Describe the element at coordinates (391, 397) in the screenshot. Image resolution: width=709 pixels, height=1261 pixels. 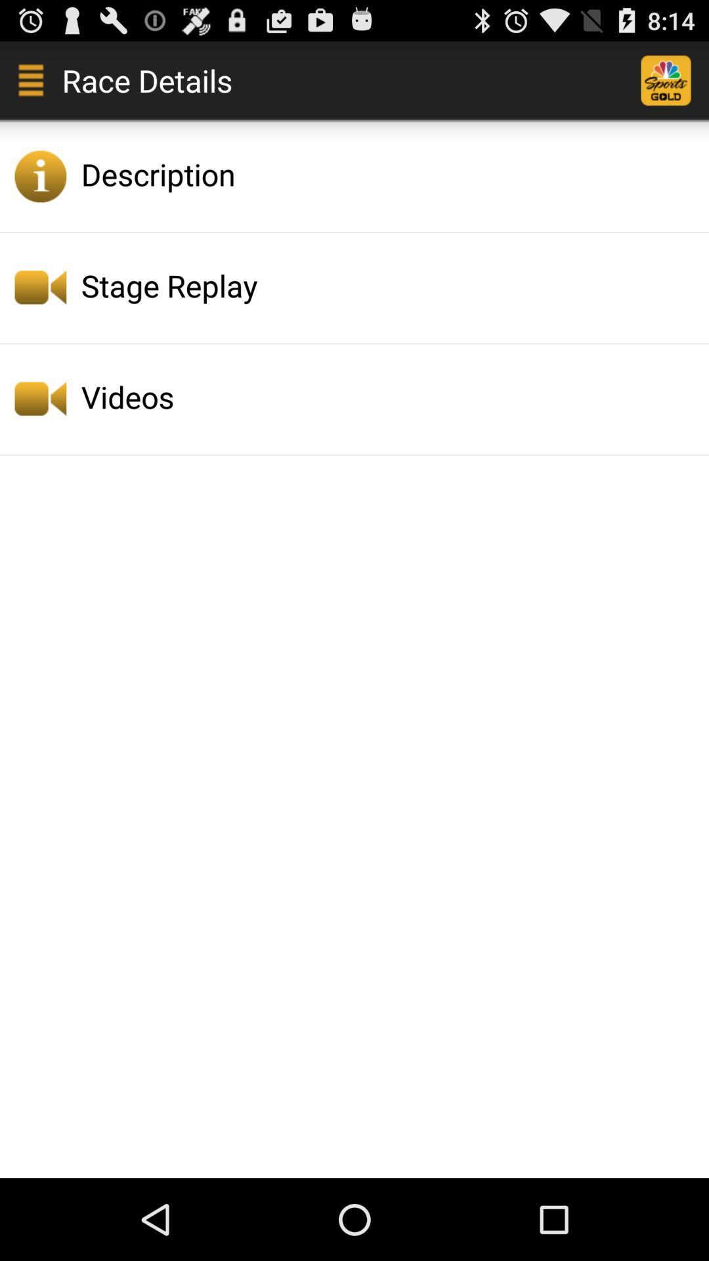
I see `jump until videos icon` at that location.